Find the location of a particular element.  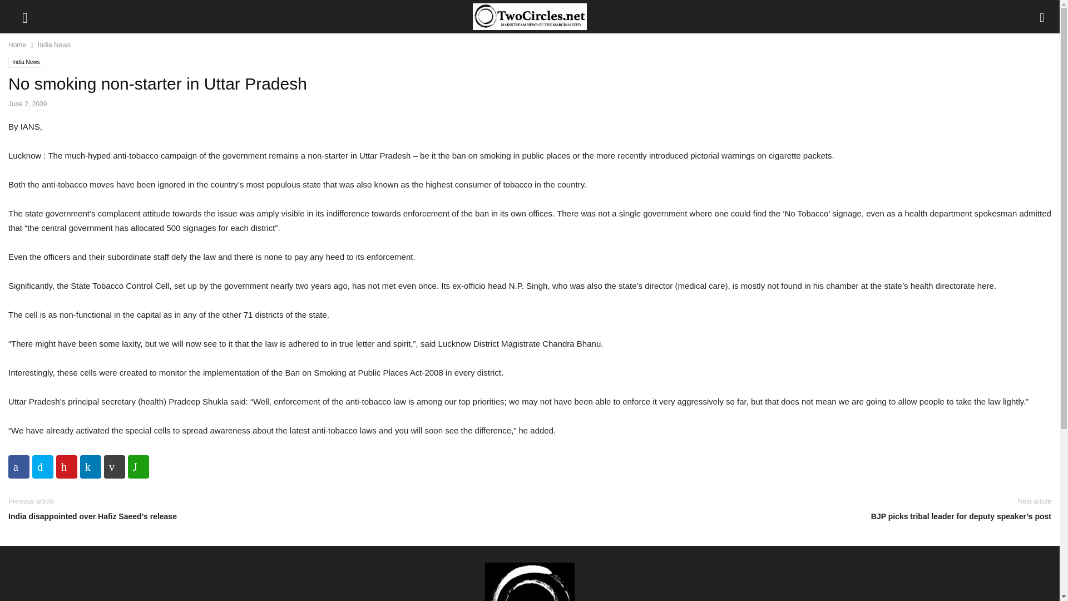

Share on LinkedIn is located at coordinates (91, 466).